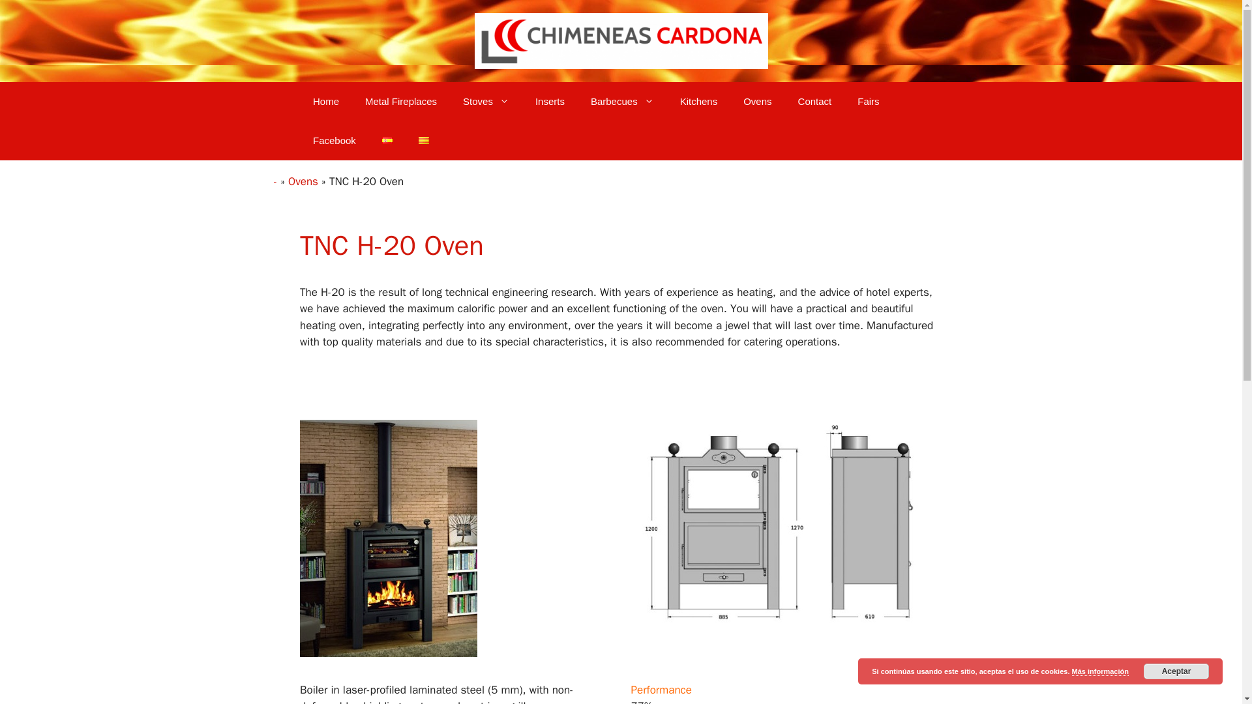  What do you see at coordinates (303, 181) in the screenshot?
I see `Ovens` at bounding box center [303, 181].